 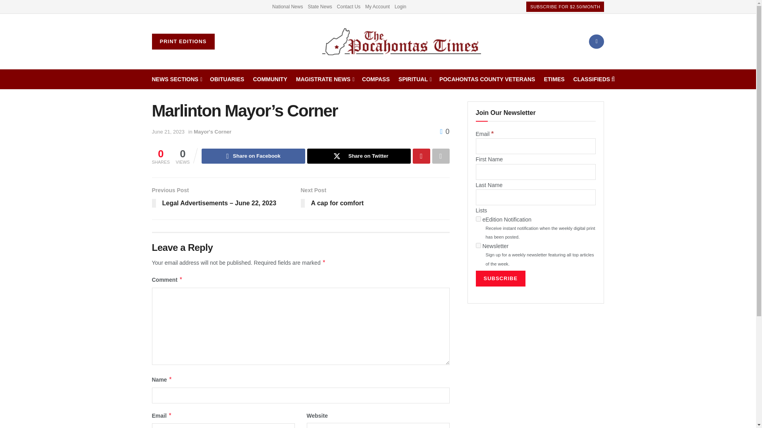 I want to click on POCAHONTAS COUNTY VETERANS, so click(x=487, y=79).